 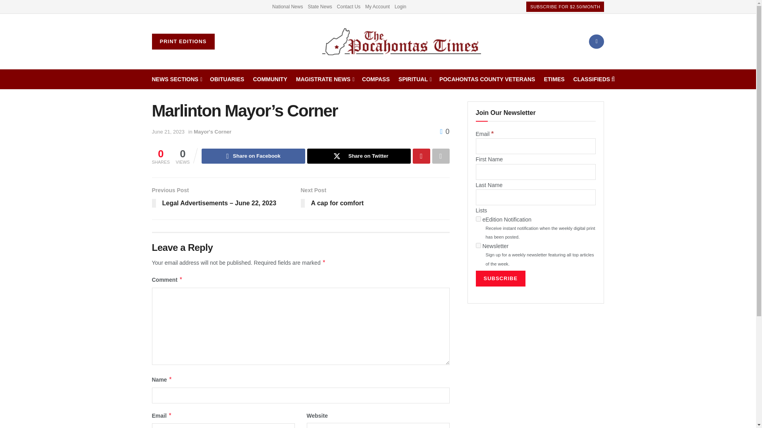 I want to click on POCAHONTAS COUNTY VETERANS, so click(x=487, y=79).